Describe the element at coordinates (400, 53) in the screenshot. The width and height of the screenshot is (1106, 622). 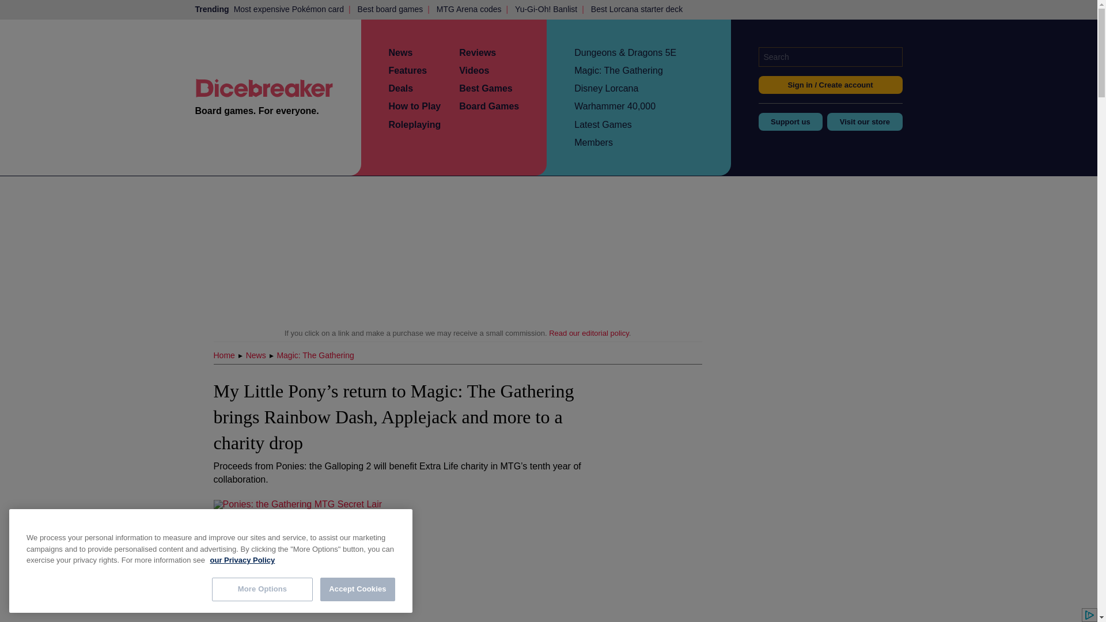
I see `News` at that location.